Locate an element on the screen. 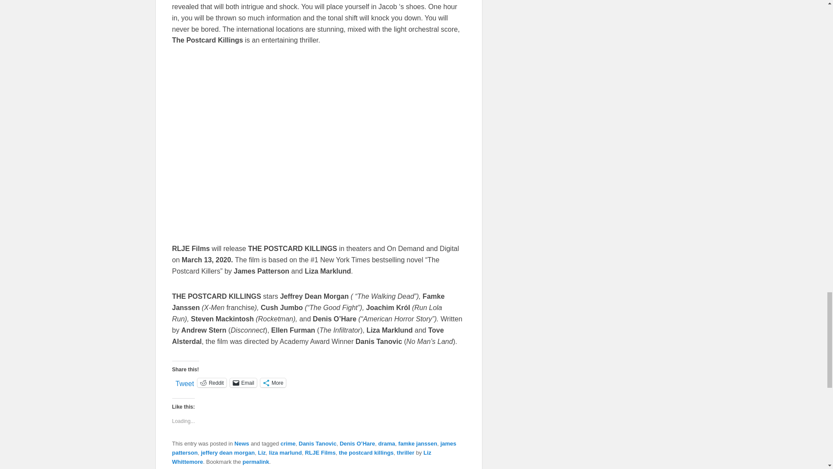  Click to email a link to a friend is located at coordinates (243, 383).